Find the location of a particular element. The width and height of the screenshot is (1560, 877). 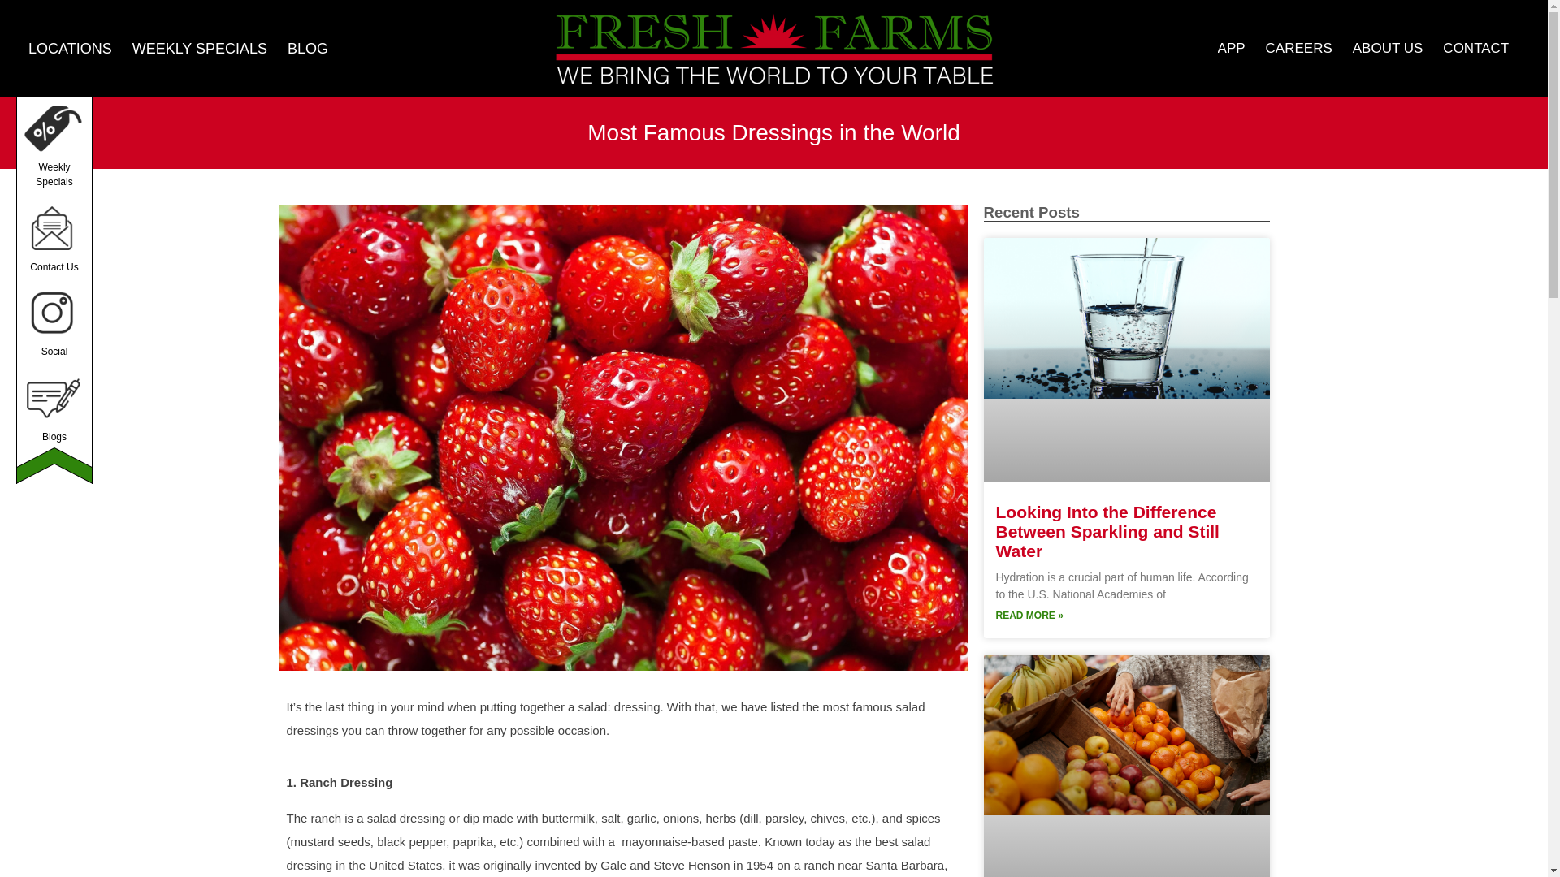

Blogs is located at coordinates (54, 331).